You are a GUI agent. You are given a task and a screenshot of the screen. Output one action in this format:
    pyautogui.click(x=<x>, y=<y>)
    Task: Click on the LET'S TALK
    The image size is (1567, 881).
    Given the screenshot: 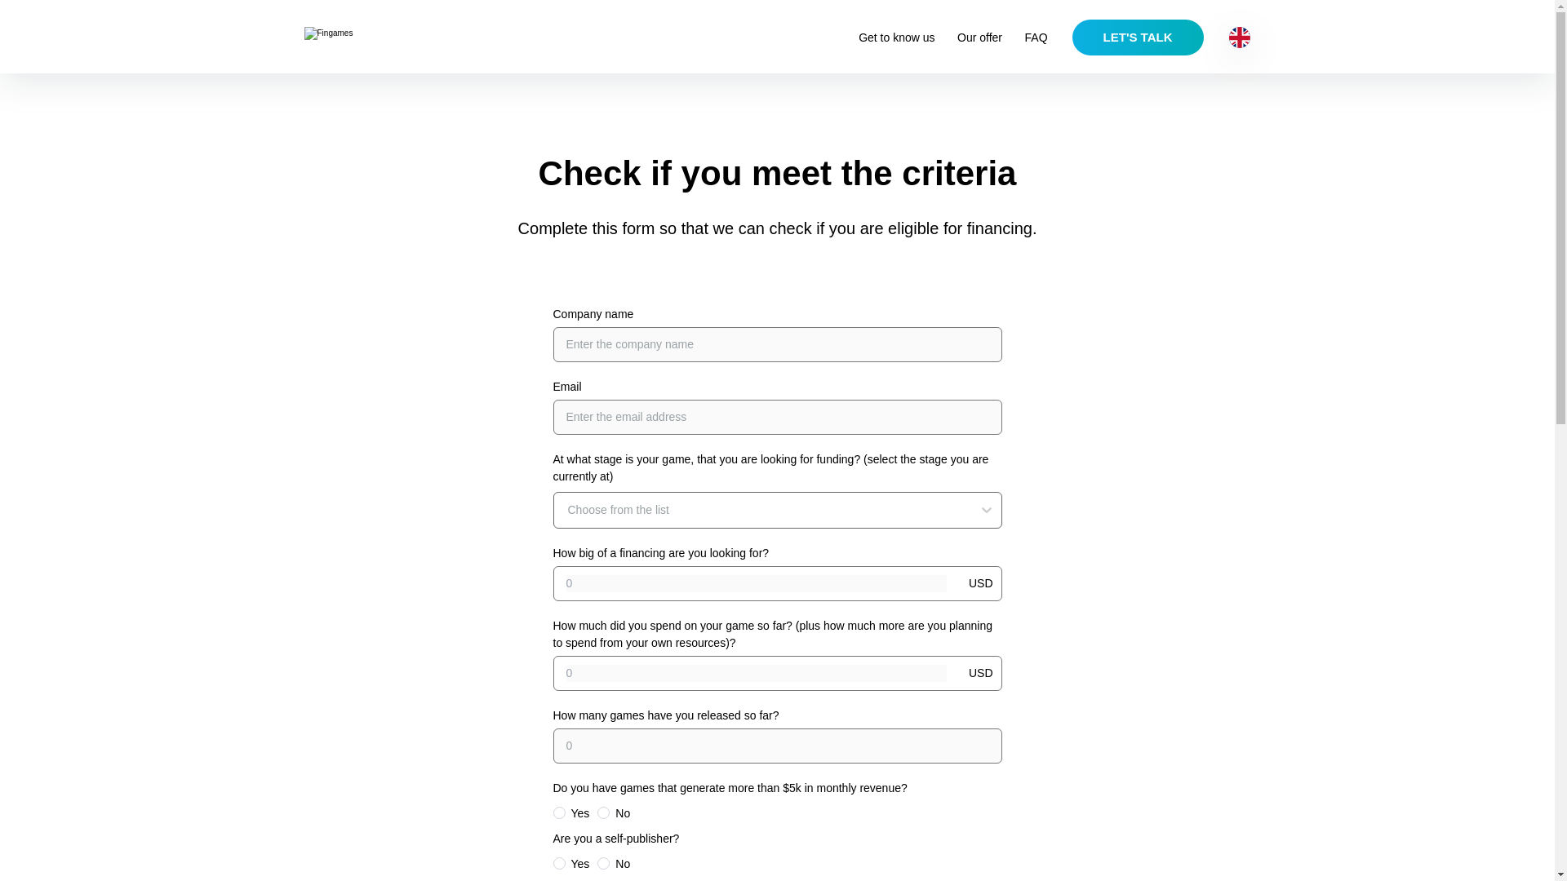 What is the action you would take?
    pyautogui.click(x=602, y=863)
    